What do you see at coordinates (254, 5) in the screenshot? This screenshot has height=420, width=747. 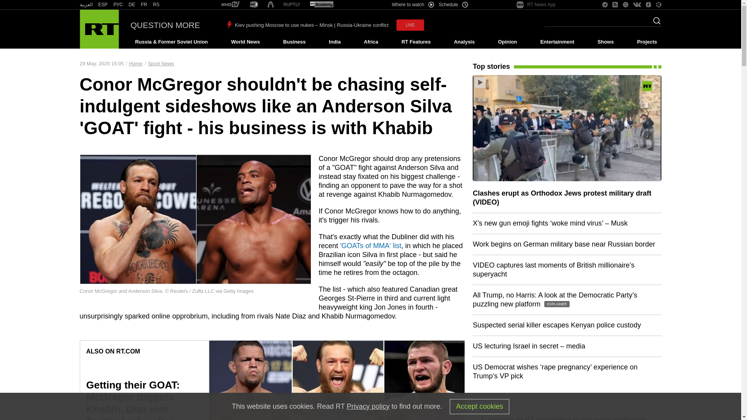 I see `RT ` at bounding box center [254, 5].